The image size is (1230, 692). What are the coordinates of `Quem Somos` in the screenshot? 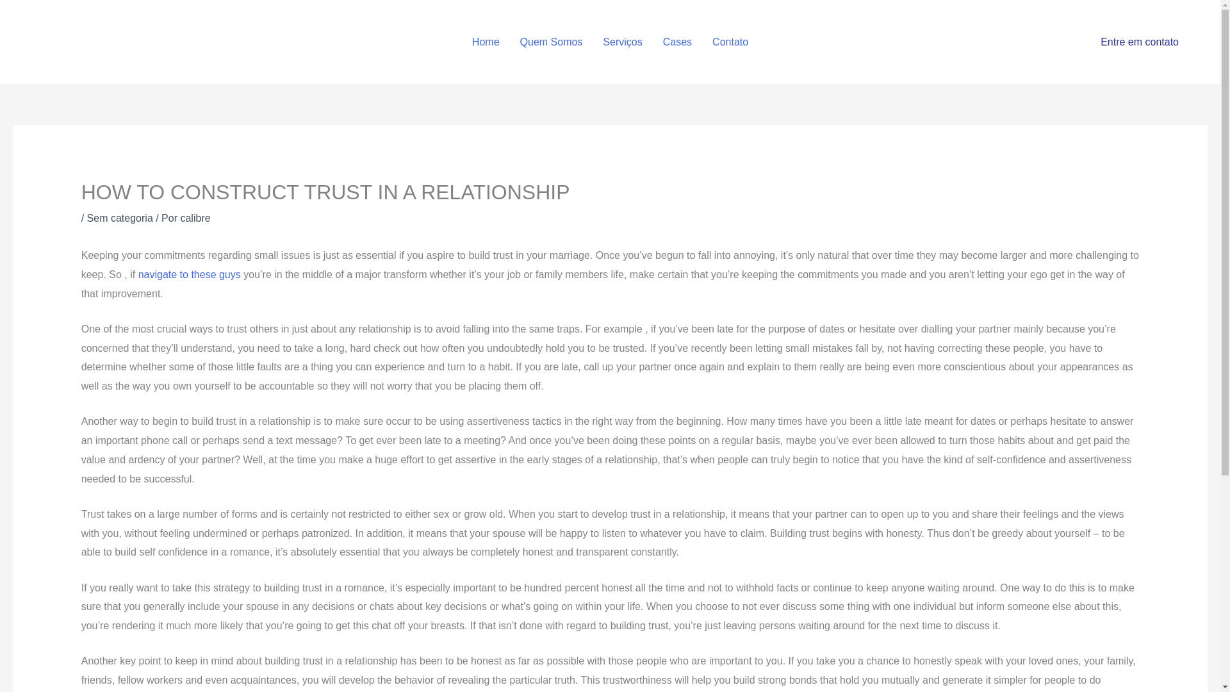 It's located at (551, 42).